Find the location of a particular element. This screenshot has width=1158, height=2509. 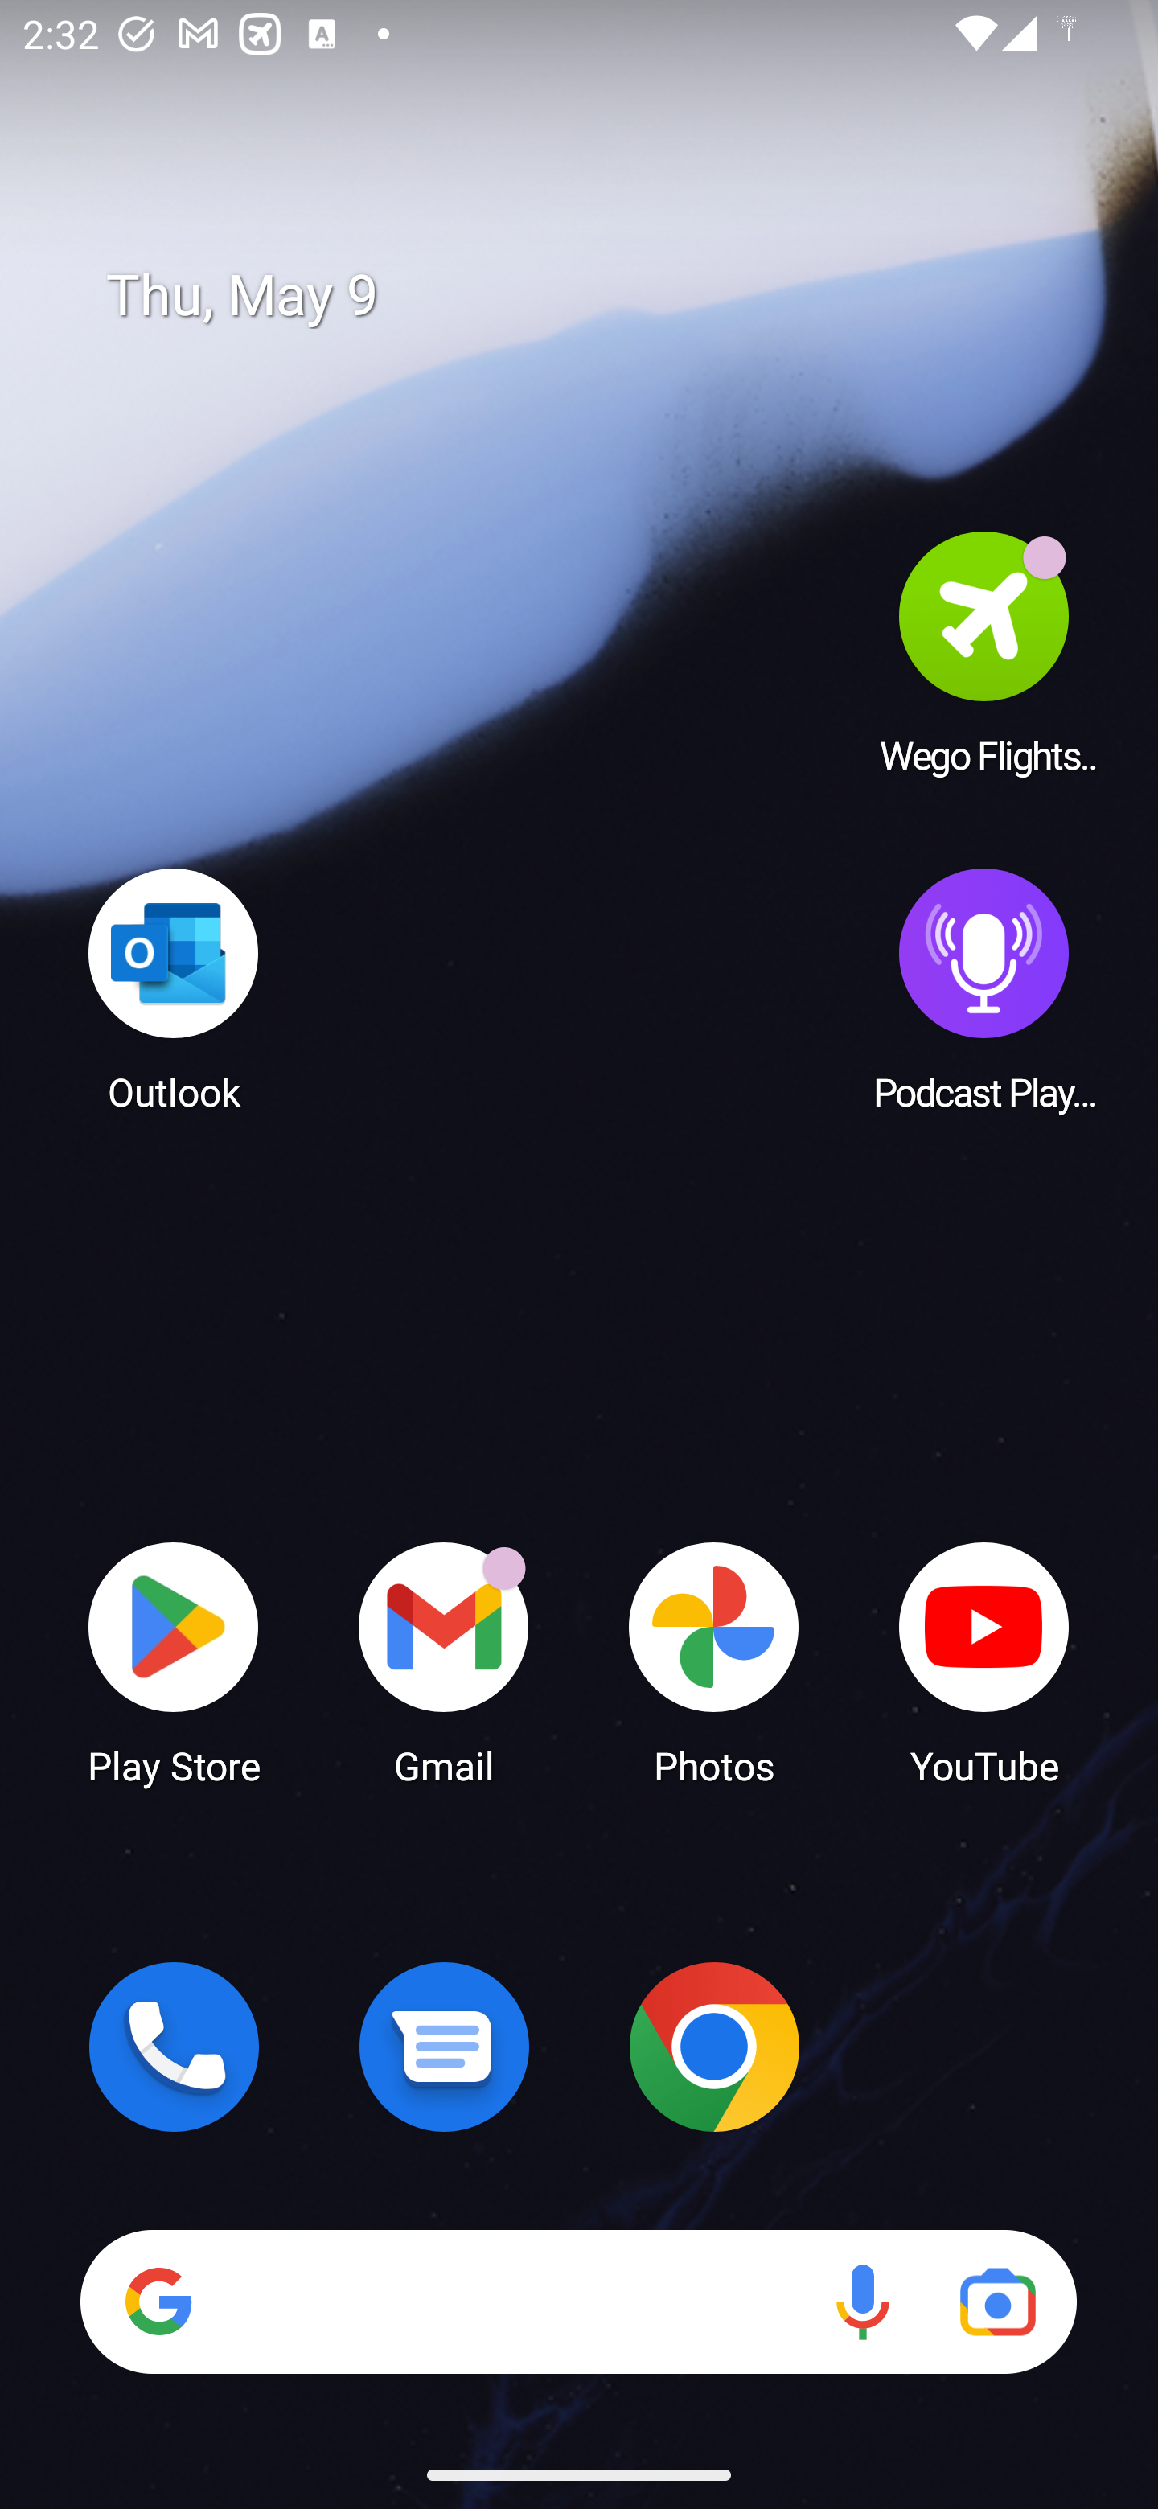

Chrome is located at coordinates (714, 2047).